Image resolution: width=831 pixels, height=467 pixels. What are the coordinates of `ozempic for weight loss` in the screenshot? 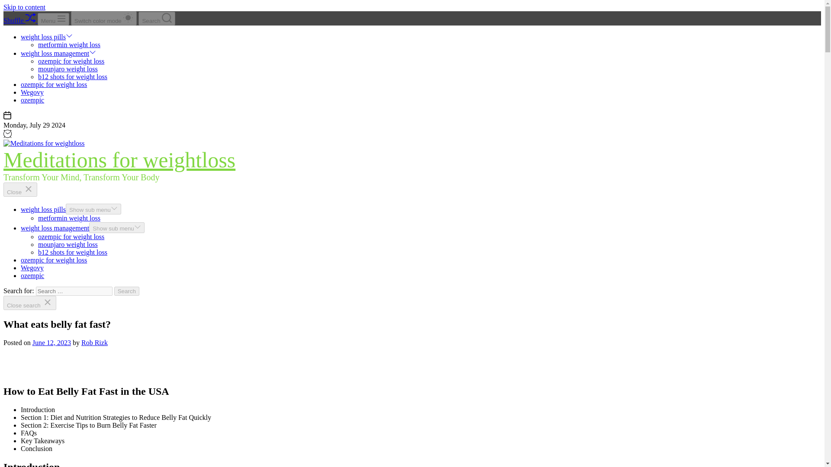 It's located at (54, 84).